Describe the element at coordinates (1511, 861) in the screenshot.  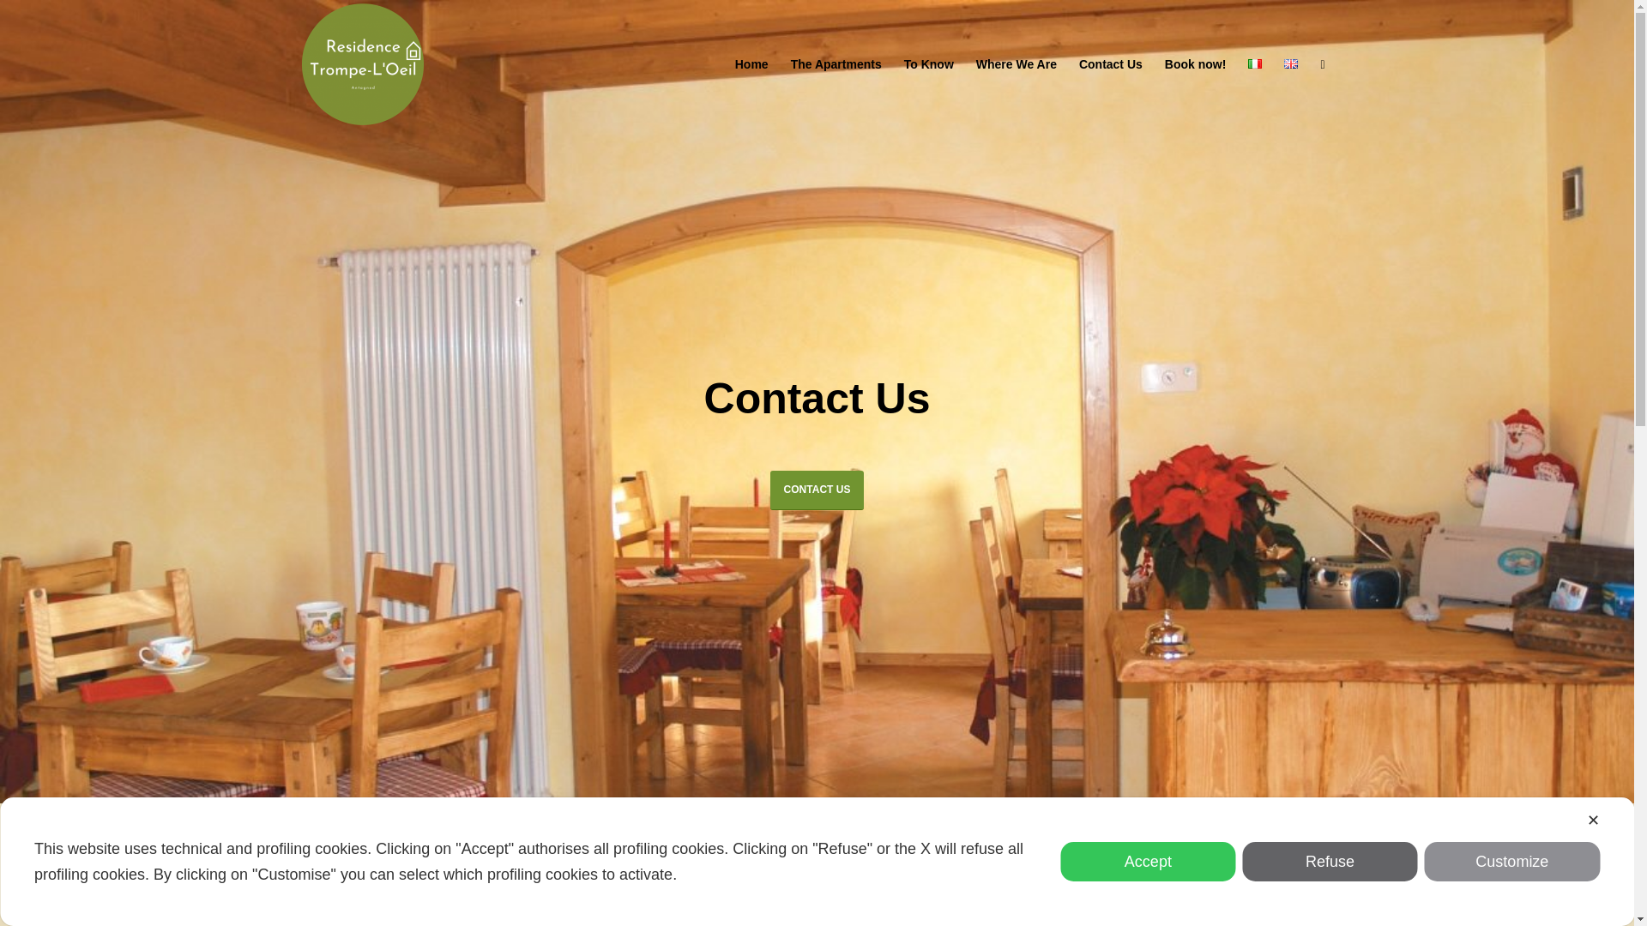
I see `Customize` at that location.